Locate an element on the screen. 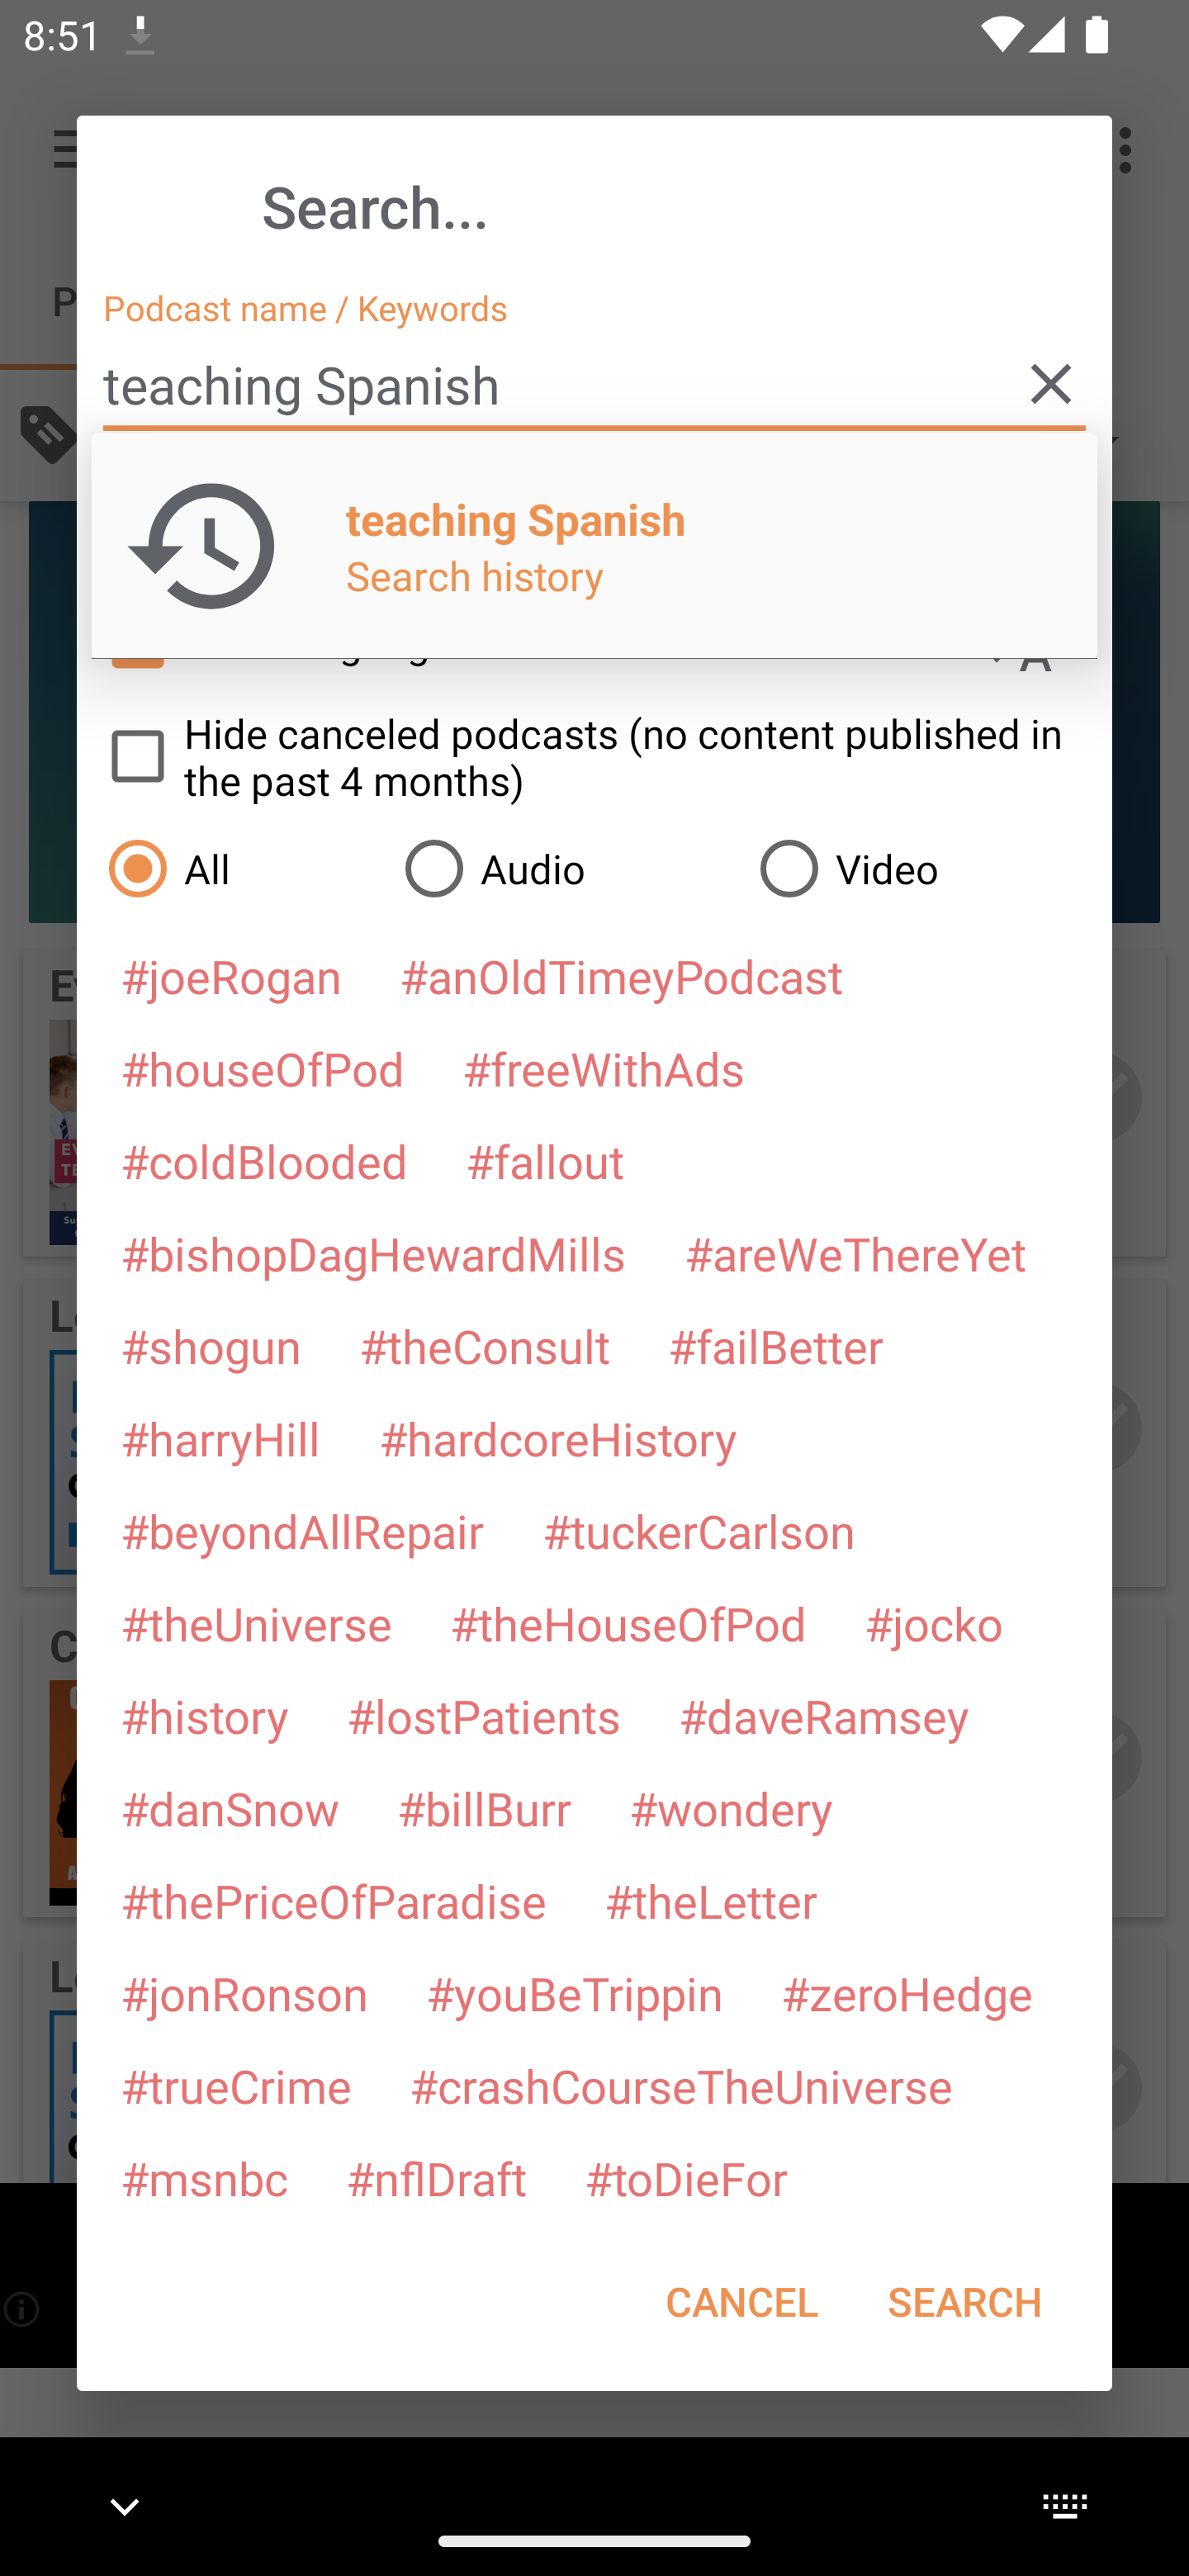  #beyondAllRepair is located at coordinates (302, 1529).